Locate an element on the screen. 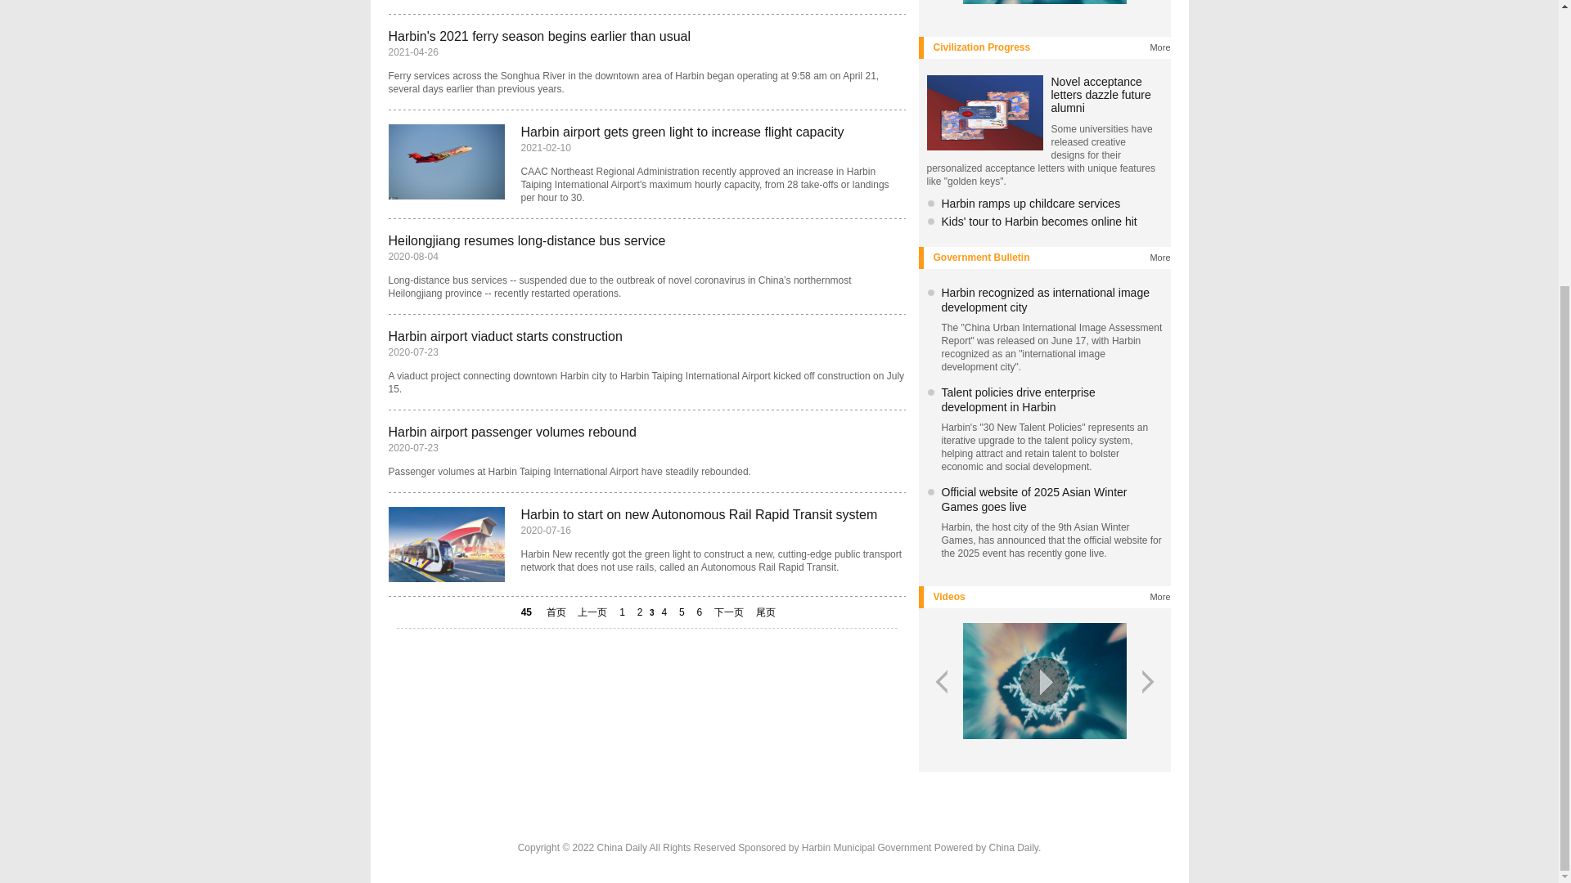 The width and height of the screenshot is (1571, 883). 4 is located at coordinates (664, 612).